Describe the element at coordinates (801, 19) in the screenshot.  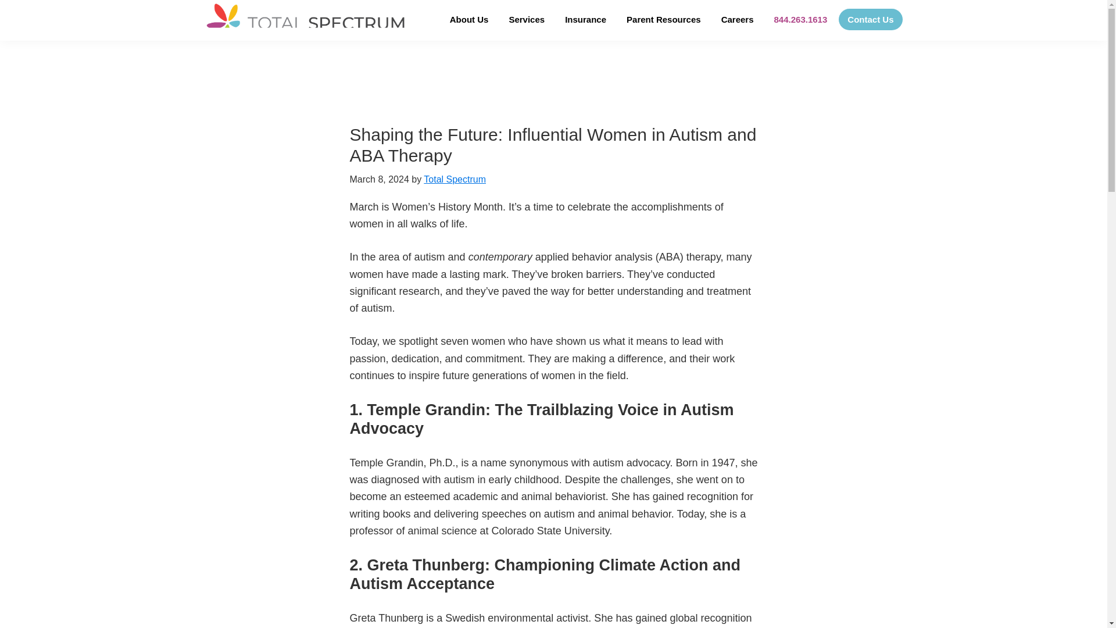
I see `844.263.1613` at that location.